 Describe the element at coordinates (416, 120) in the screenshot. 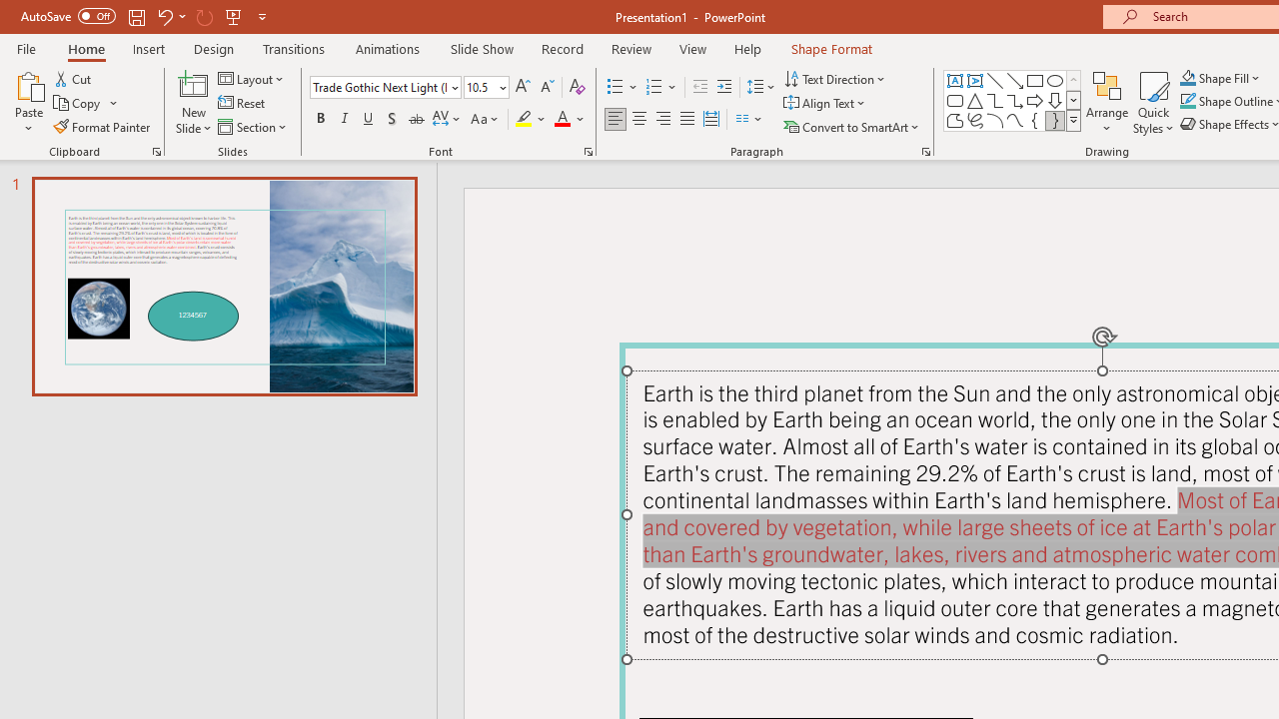

I see `Strikethrough` at that location.